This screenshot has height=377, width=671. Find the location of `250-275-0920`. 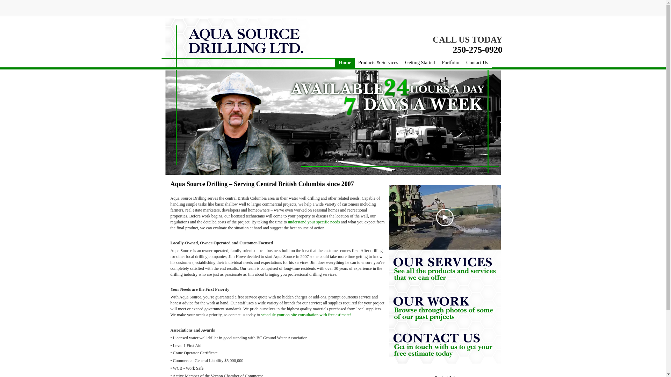

250-275-0920 is located at coordinates (478, 51).